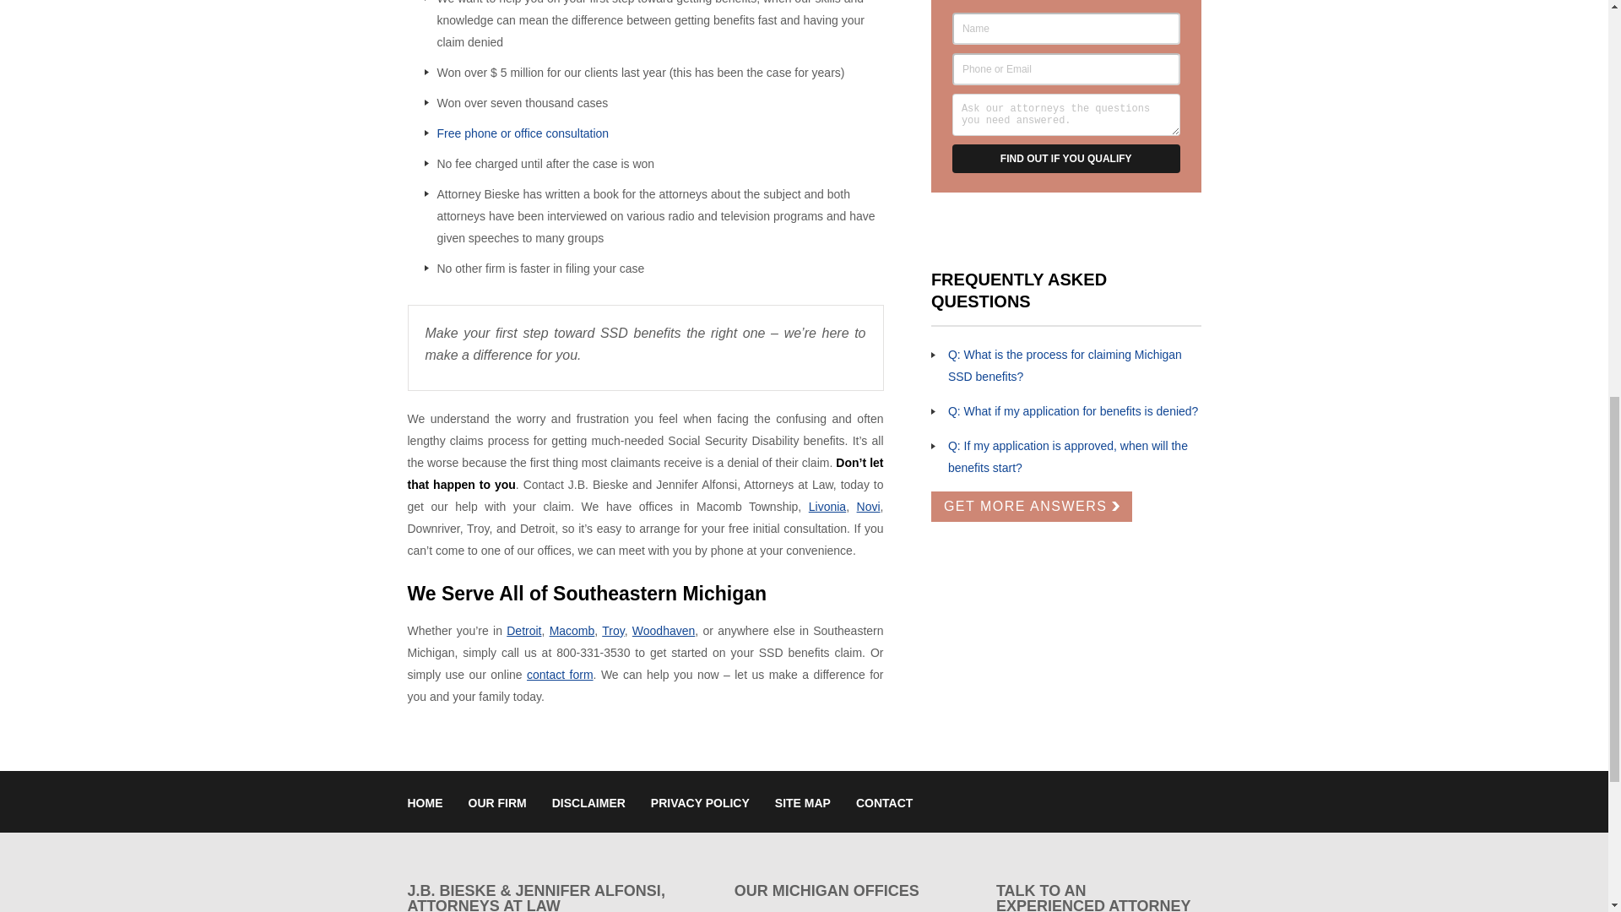  I want to click on Free phone or office consultation, so click(523, 133).